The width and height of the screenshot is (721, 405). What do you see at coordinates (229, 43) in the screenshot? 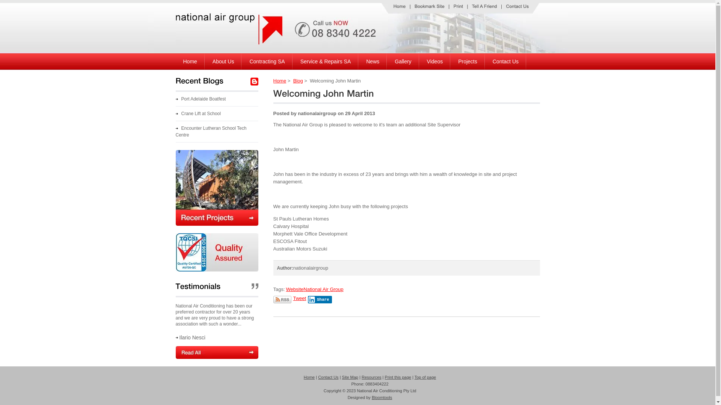
I see `National Air Group` at bounding box center [229, 43].